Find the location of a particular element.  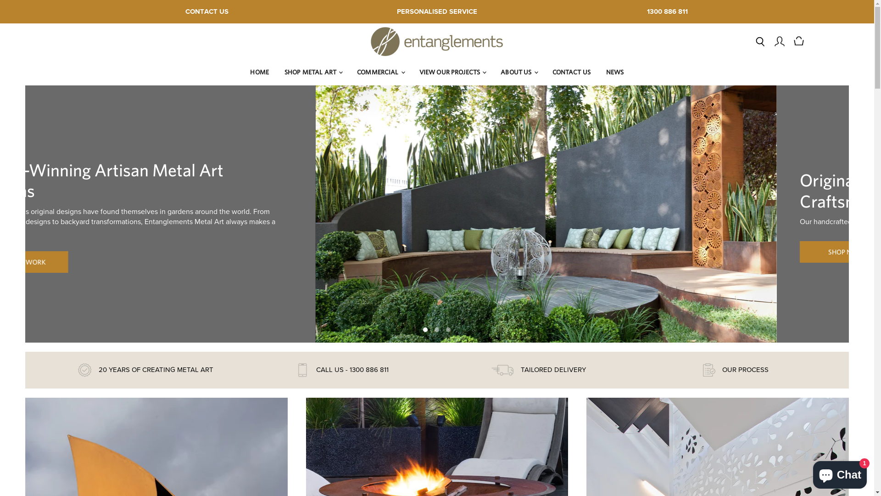

PERSONALISED SERVICE is located at coordinates (437, 12).